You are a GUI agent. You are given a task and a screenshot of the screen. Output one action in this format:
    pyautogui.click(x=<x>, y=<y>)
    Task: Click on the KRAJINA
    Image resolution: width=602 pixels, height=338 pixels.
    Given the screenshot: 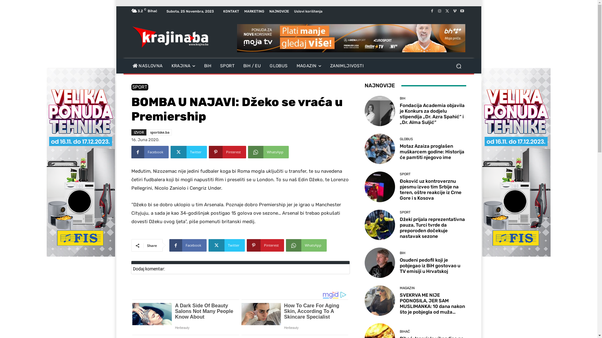 What is the action you would take?
    pyautogui.click(x=183, y=66)
    